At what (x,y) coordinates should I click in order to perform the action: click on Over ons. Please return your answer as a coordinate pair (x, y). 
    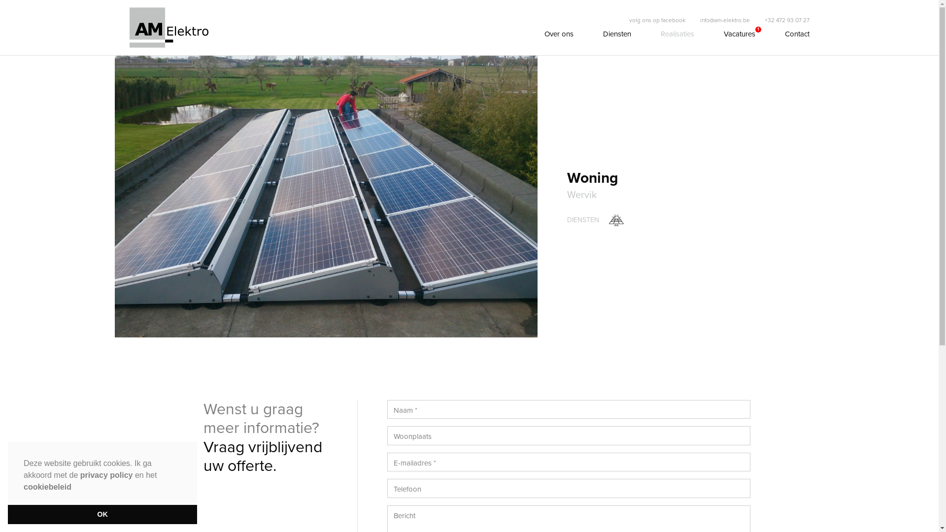
    Looking at the image, I should click on (559, 34).